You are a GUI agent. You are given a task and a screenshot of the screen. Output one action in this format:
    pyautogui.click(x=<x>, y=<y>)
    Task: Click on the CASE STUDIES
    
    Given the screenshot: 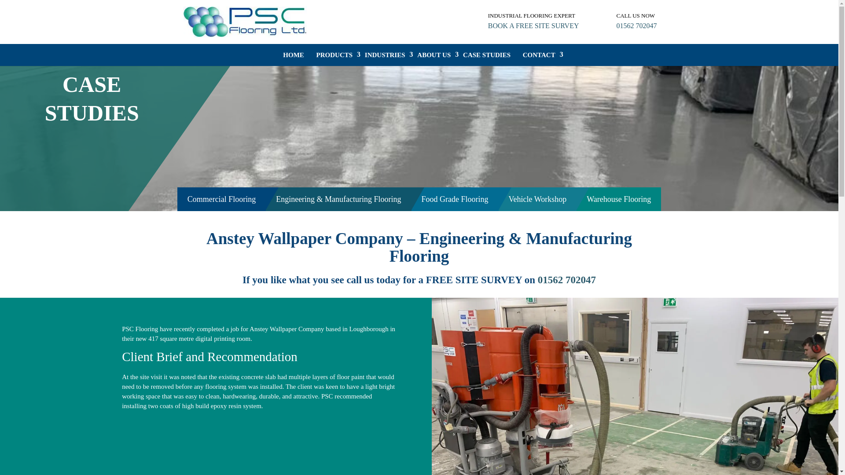 What is the action you would take?
    pyautogui.click(x=487, y=55)
    